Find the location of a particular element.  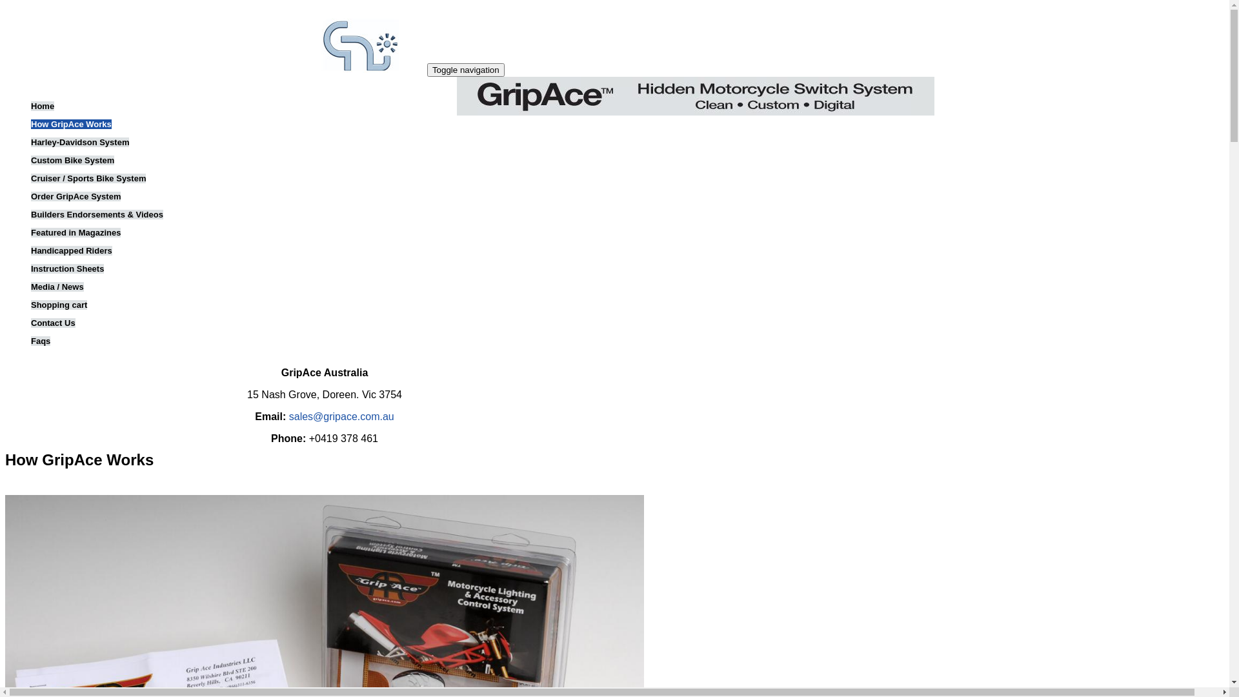

Media / News is located at coordinates (57, 287).